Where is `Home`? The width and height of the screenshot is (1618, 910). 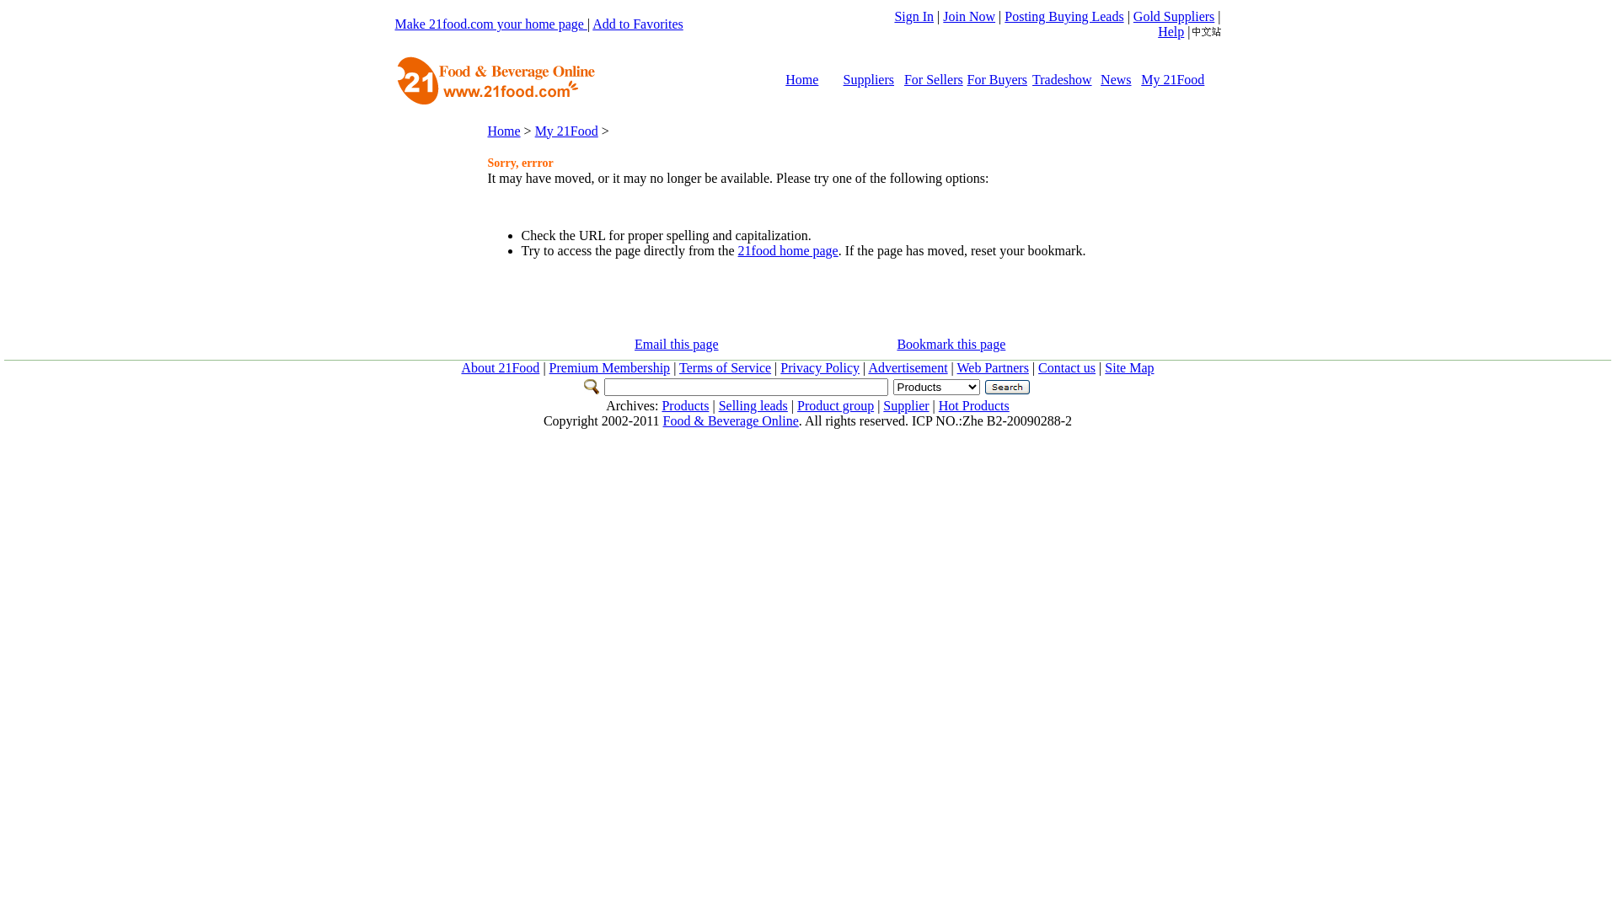
Home is located at coordinates (504, 130).